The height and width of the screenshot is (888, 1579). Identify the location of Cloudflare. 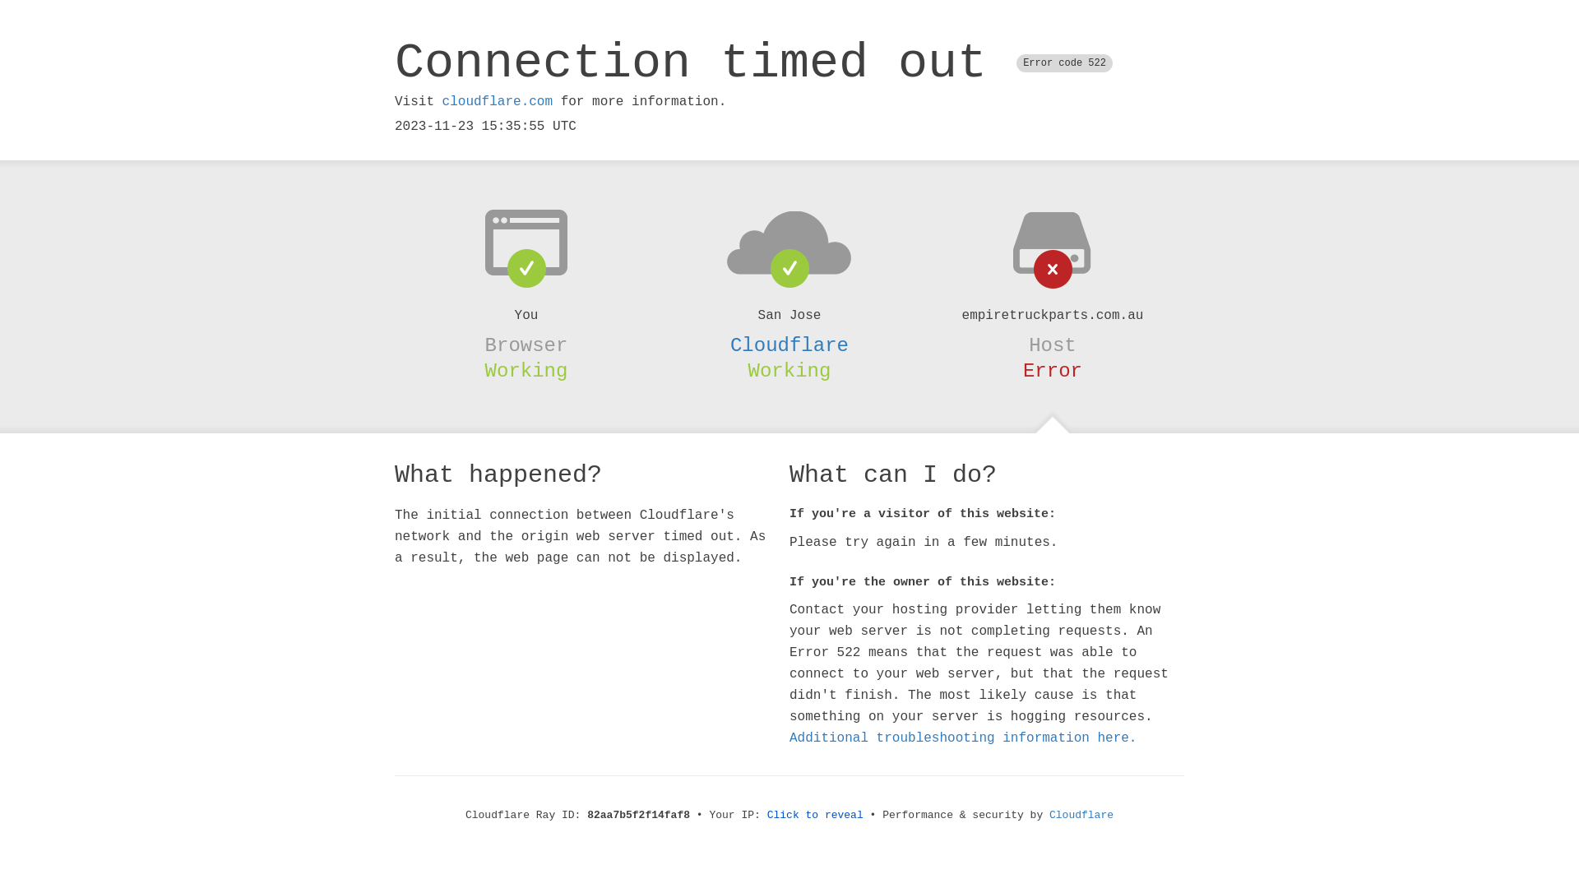
(1081, 816).